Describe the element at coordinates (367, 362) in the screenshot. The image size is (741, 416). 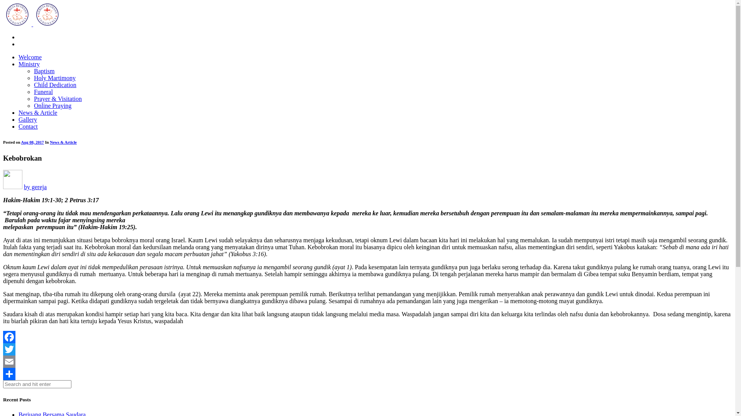
I see `Email` at that location.